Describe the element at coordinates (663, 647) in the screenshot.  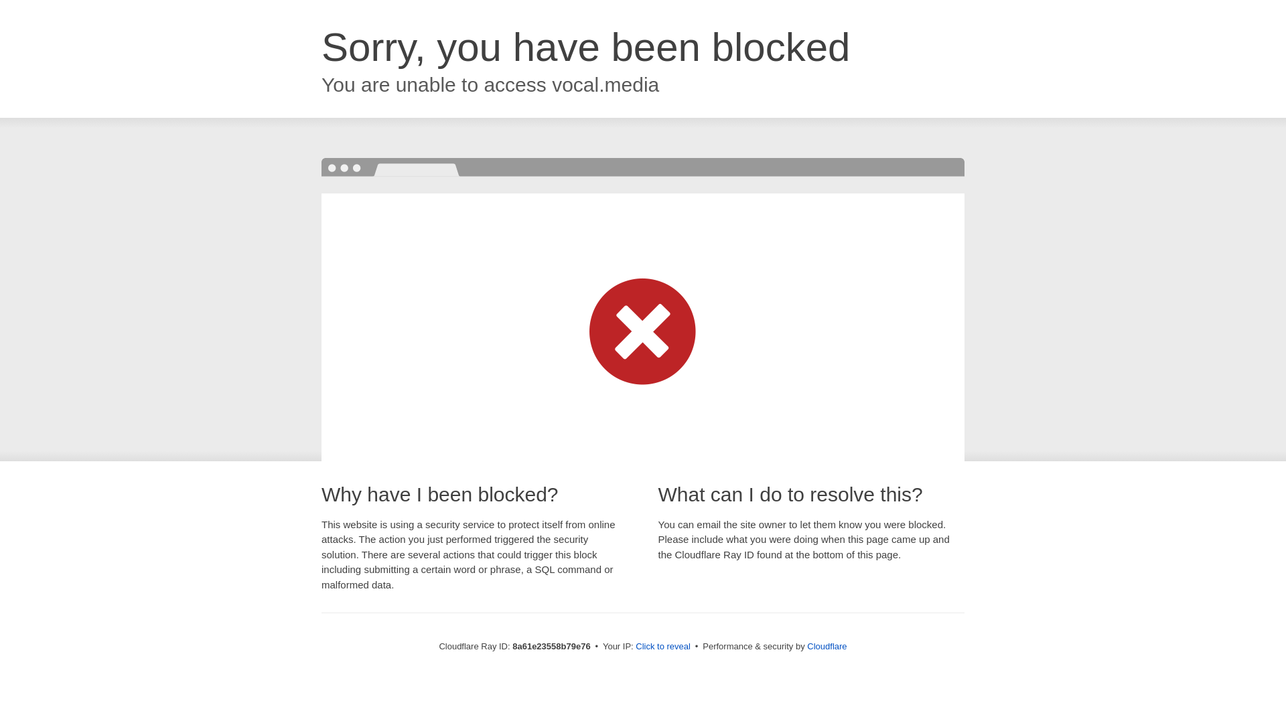
I see `Click to reveal` at that location.